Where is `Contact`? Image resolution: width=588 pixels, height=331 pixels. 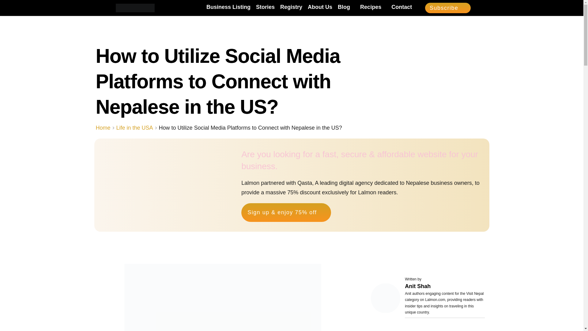
Contact is located at coordinates (402, 7).